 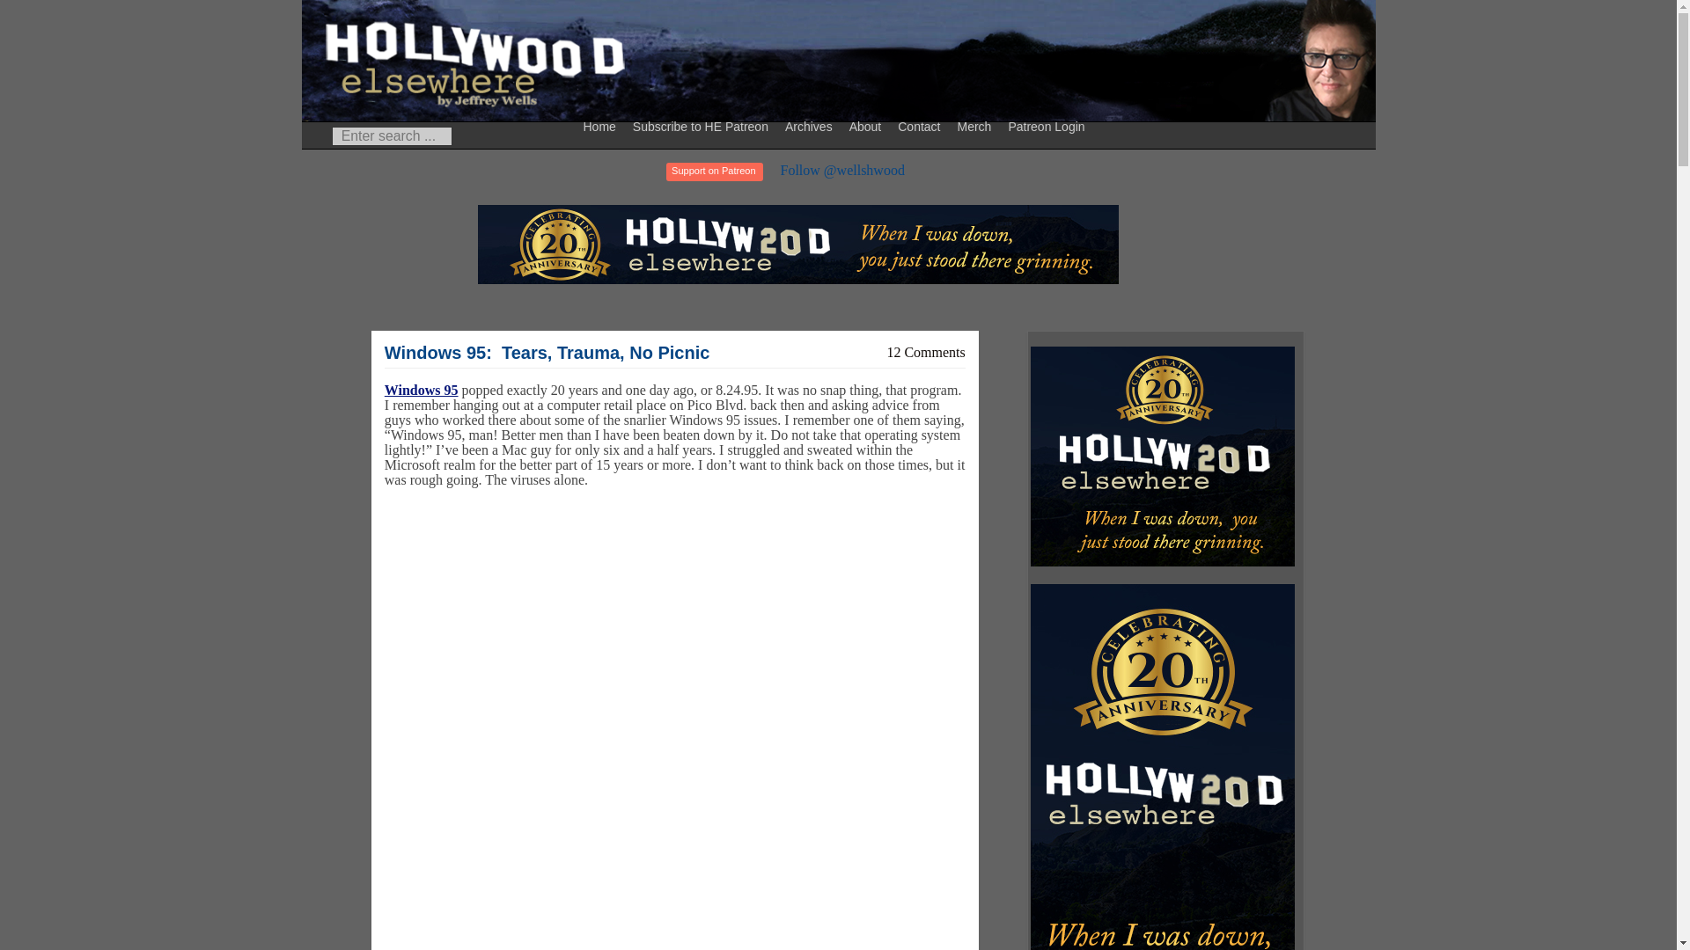 I want to click on Archives, so click(x=812, y=126).